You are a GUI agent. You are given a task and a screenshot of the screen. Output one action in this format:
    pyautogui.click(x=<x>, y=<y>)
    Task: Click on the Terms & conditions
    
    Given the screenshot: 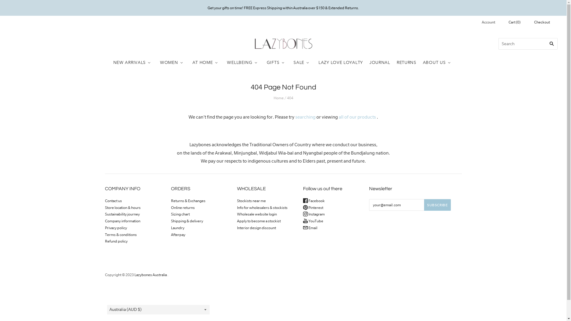 What is the action you would take?
    pyautogui.click(x=121, y=235)
    